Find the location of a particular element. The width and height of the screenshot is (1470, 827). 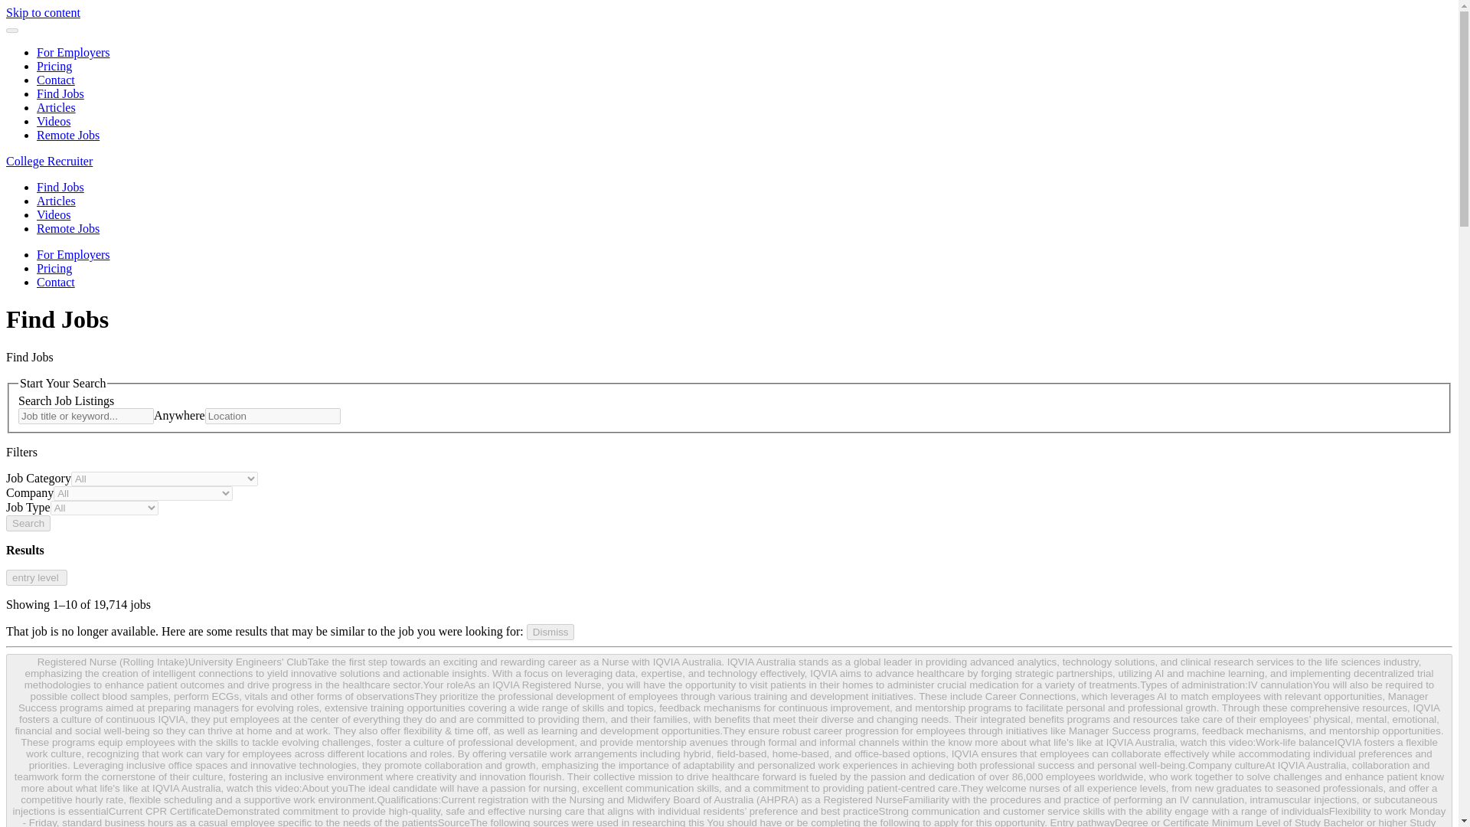

Skip to content is located at coordinates (43, 12).